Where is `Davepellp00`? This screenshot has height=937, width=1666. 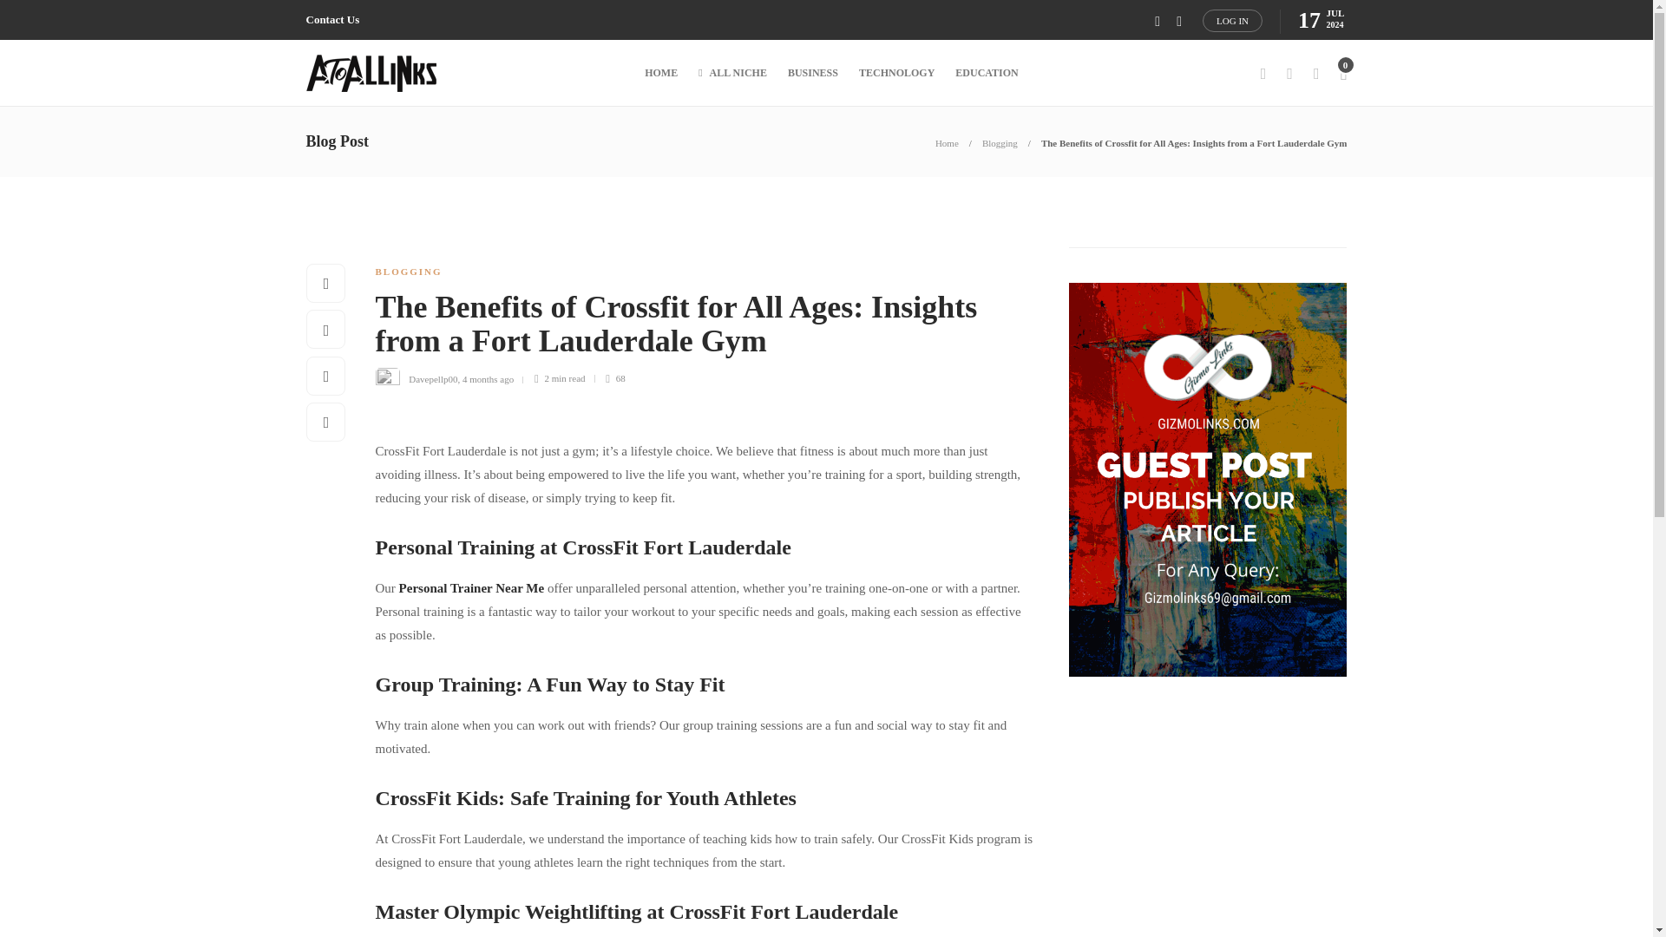 Davepellp00 is located at coordinates (432, 377).